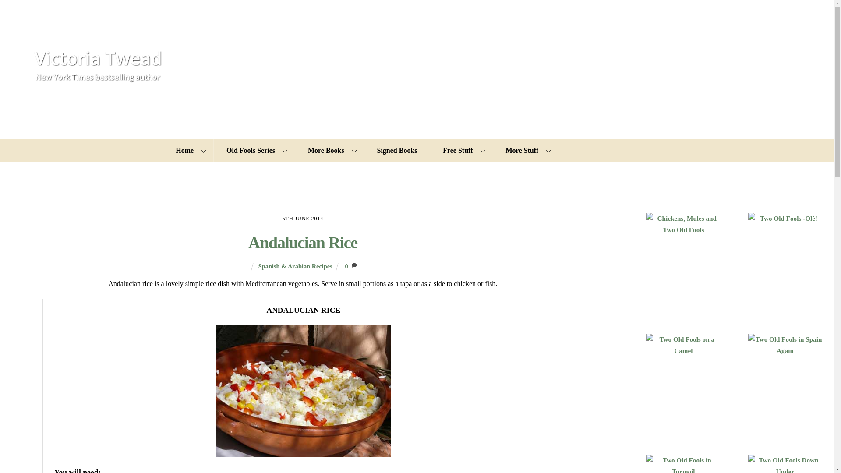 This screenshot has height=473, width=841. Describe the element at coordinates (188, 151) in the screenshot. I see `Home` at that location.